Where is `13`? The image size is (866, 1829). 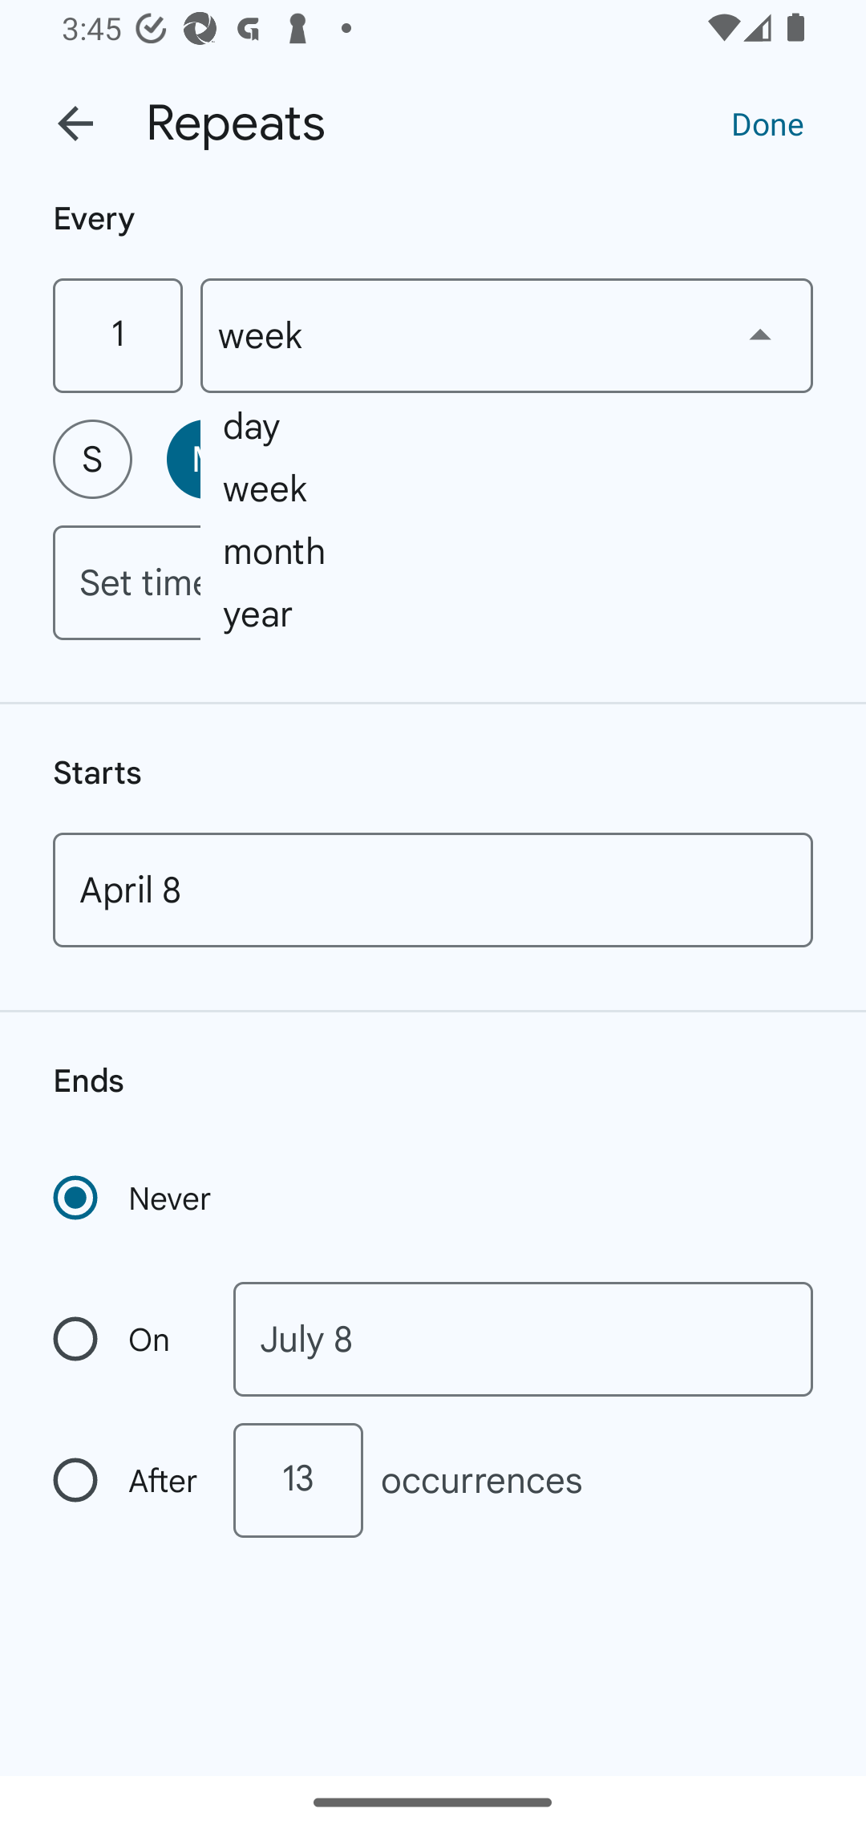 13 is located at coordinates (297, 1480).